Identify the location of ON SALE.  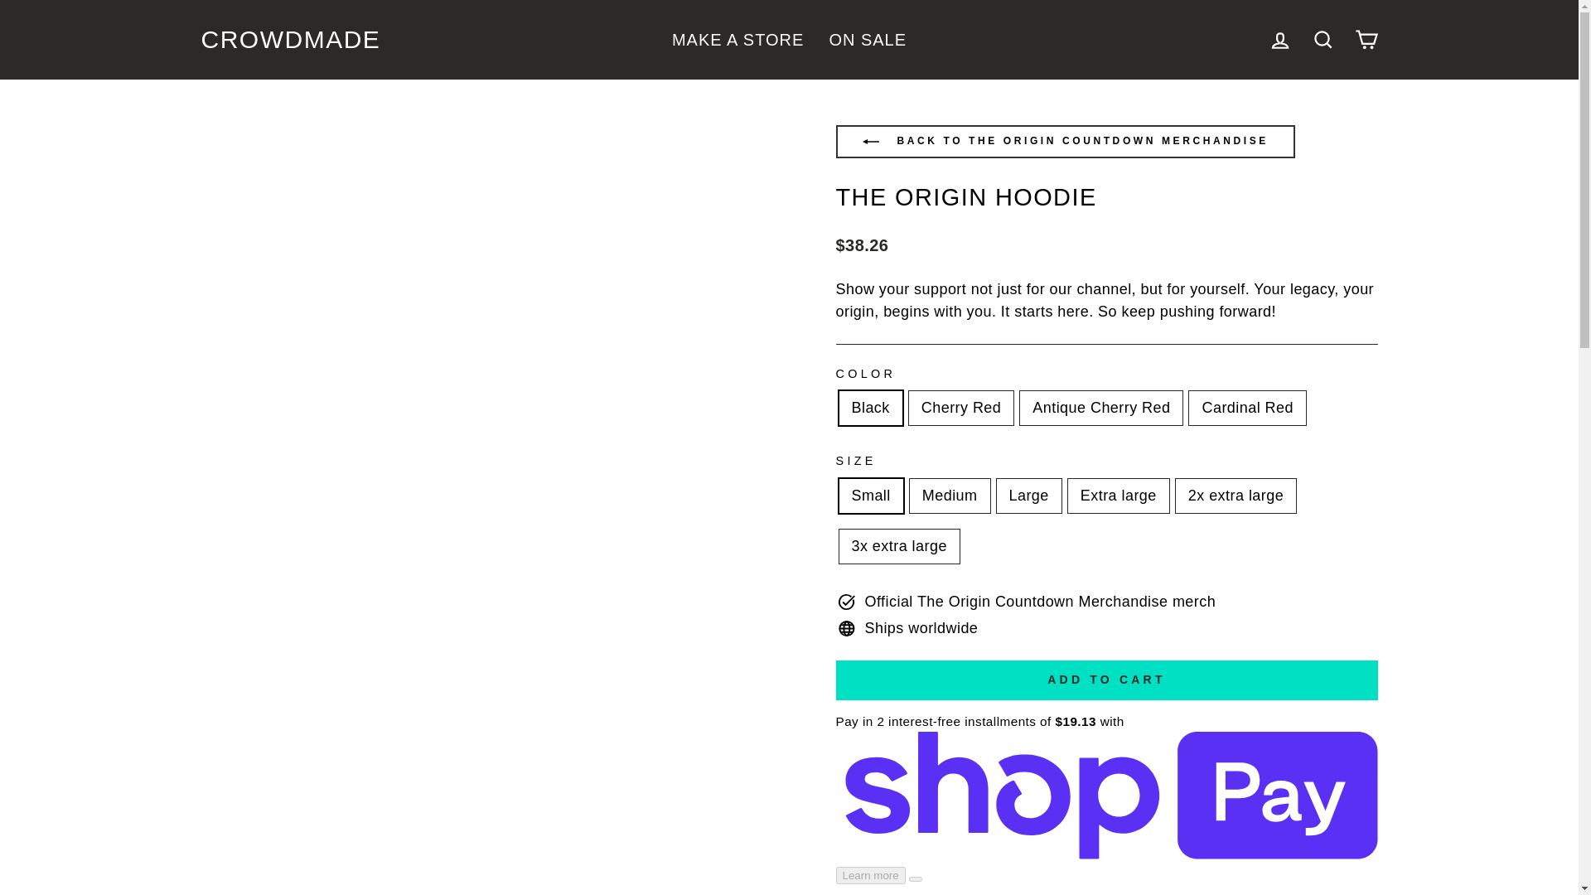
(867, 39).